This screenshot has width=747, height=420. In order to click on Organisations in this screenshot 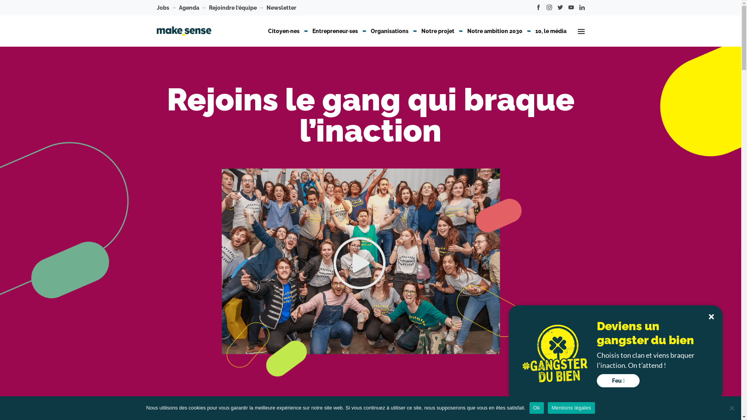, I will do `click(390, 31)`.